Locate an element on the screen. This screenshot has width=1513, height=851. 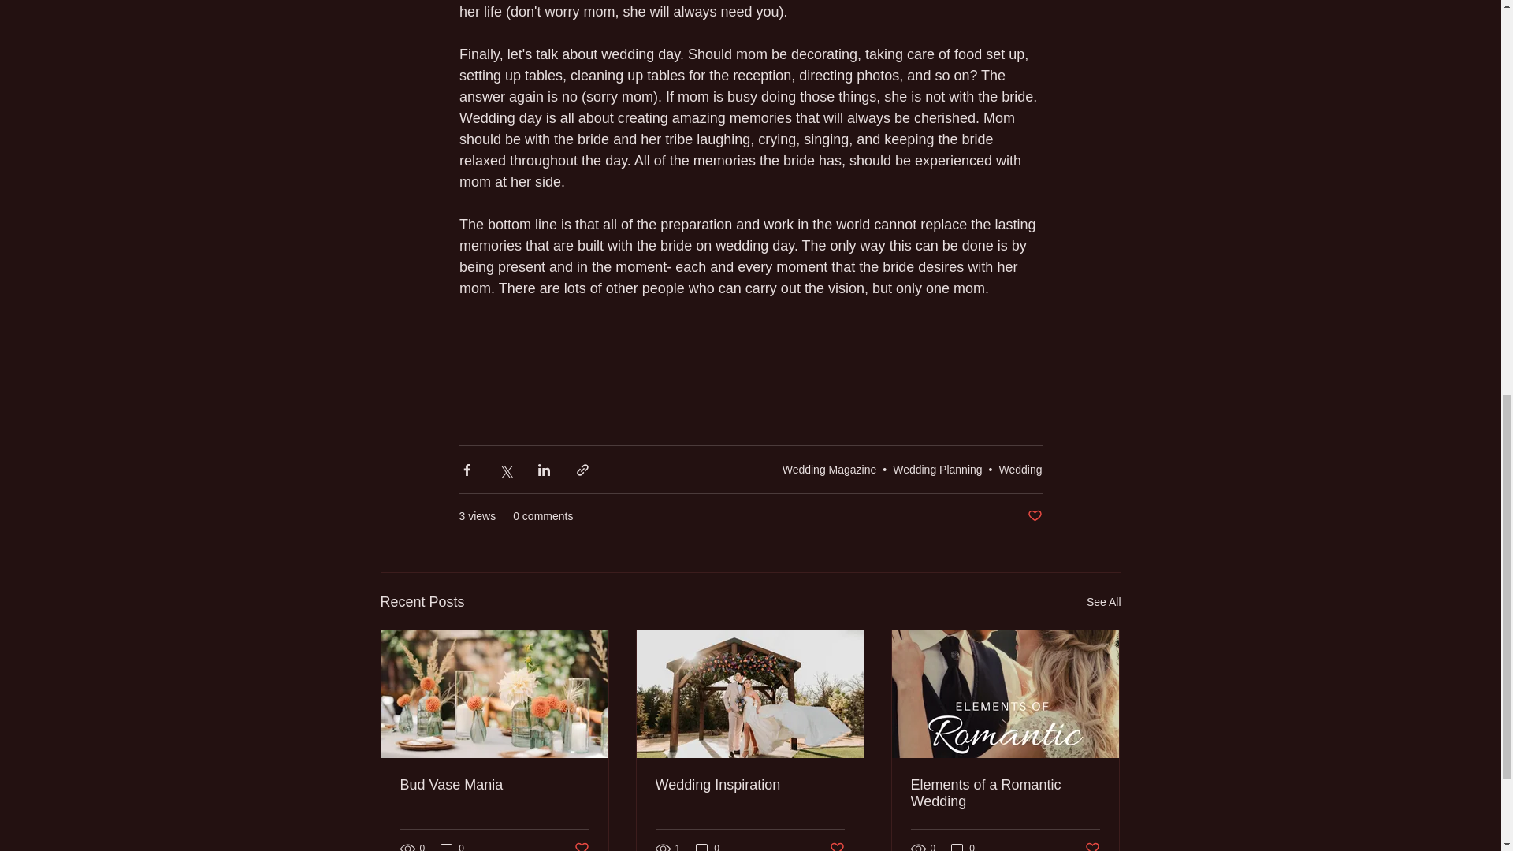
Post not marked as liked is located at coordinates (1034, 516).